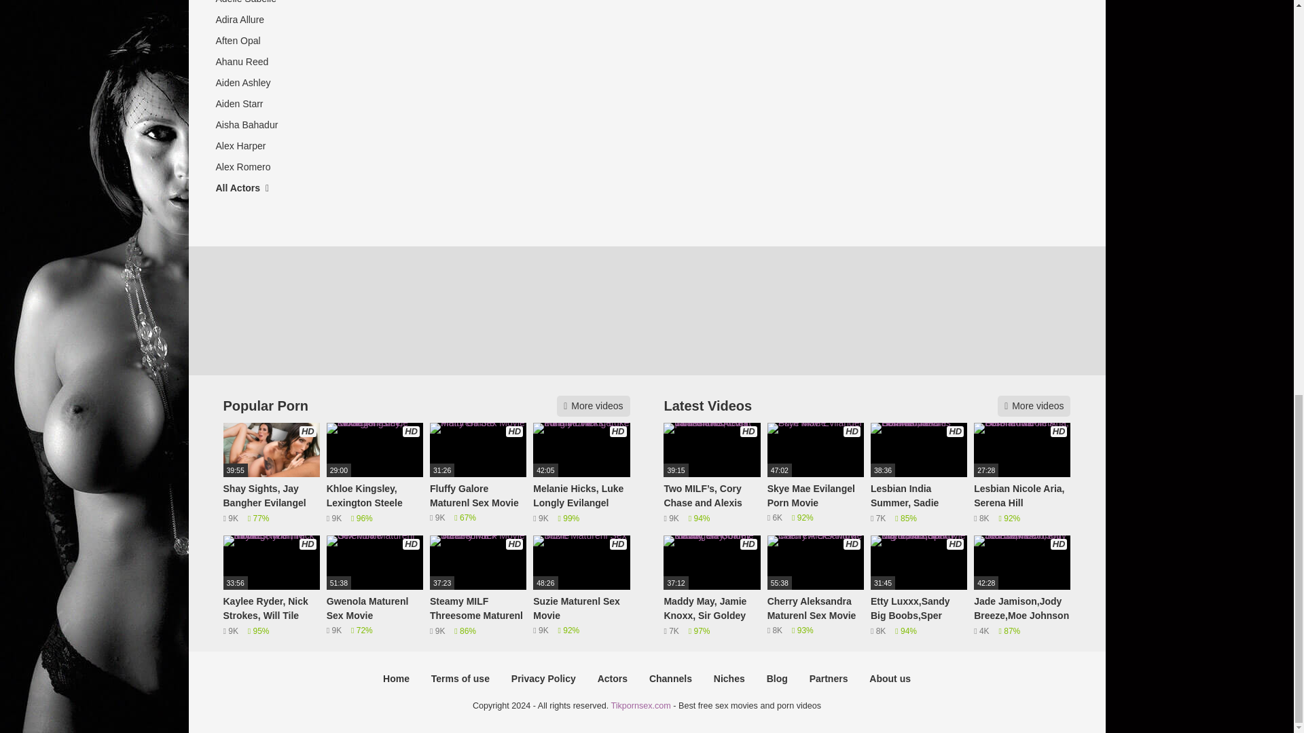  I want to click on Suzie Maturenl Sex Movie, so click(581, 586).